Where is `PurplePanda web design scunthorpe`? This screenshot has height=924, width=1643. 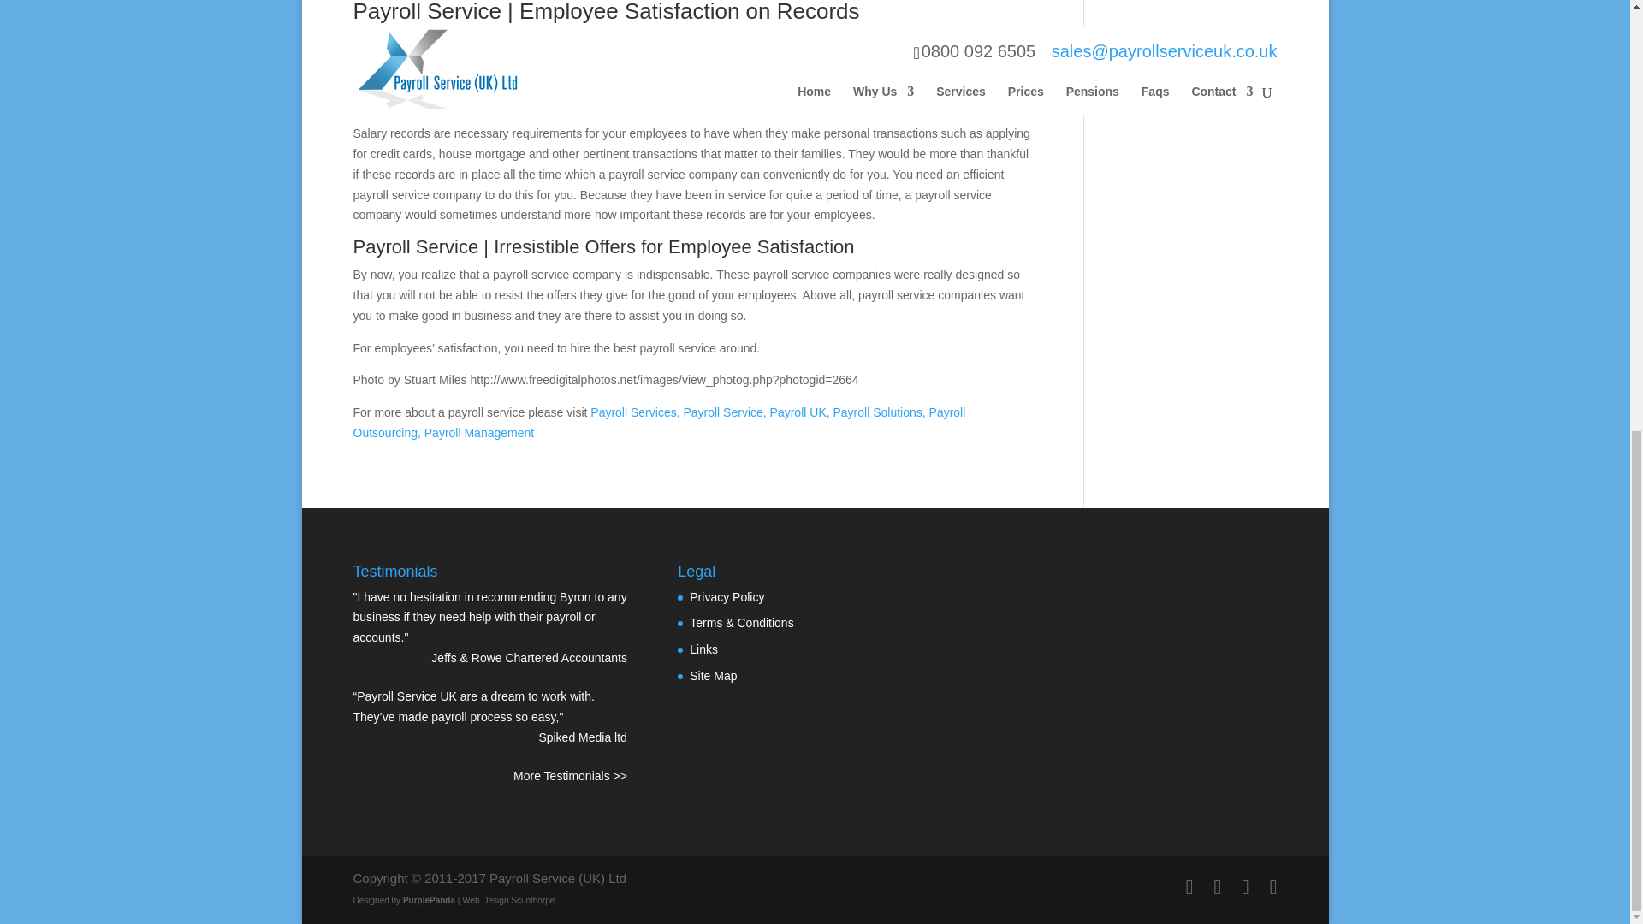 PurplePanda web design scunthorpe is located at coordinates (428, 900).